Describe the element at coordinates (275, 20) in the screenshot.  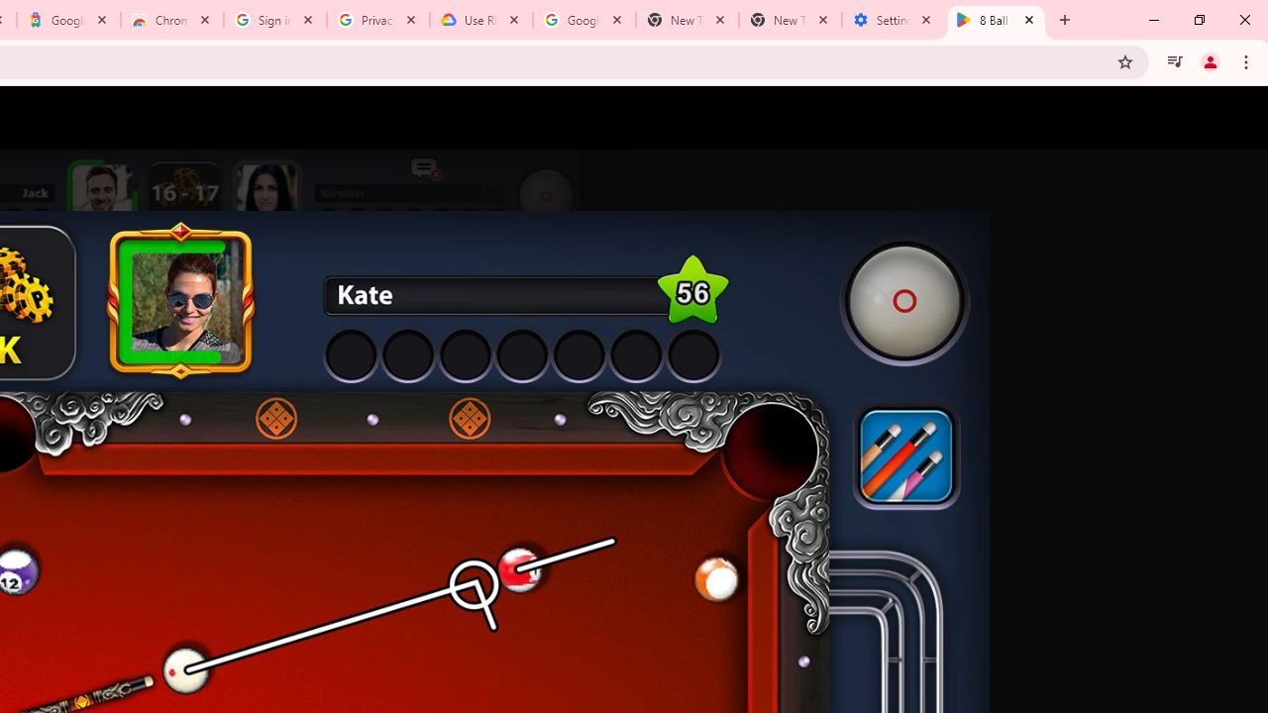
I see `Sign in - Google Accounts` at that location.